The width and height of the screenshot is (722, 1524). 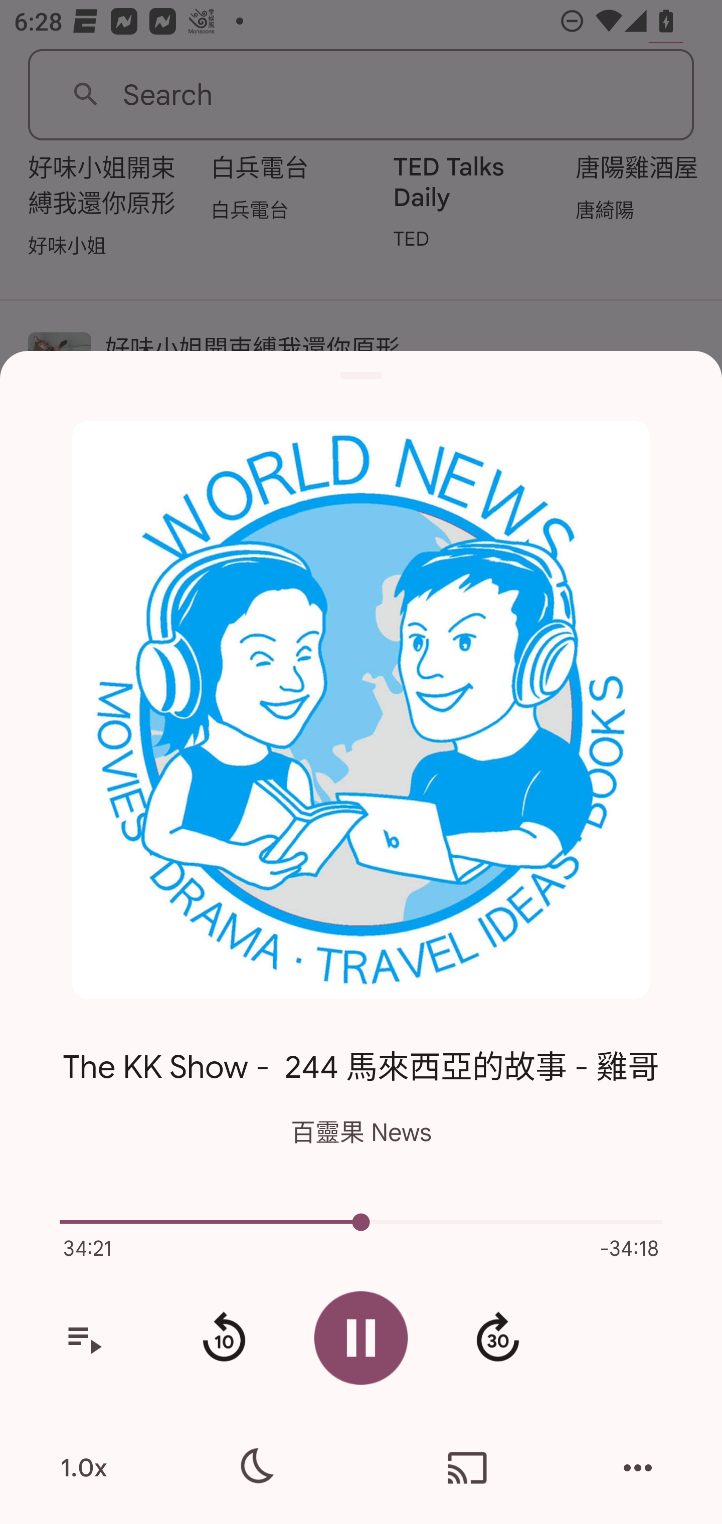 I want to click on Cast. Disconnected, so click(x=467, y=1468).